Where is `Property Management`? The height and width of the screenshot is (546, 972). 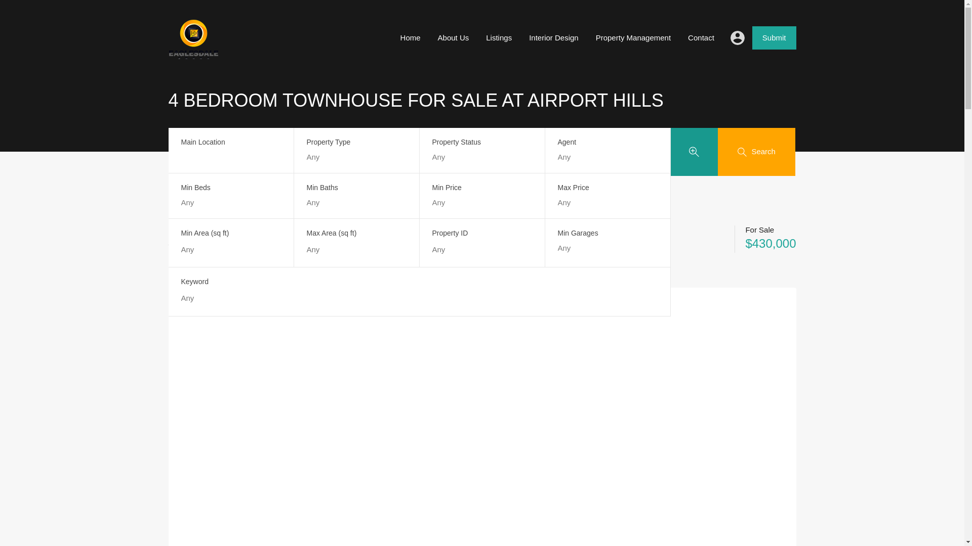 Property Management is located at coordinates (633, 37).